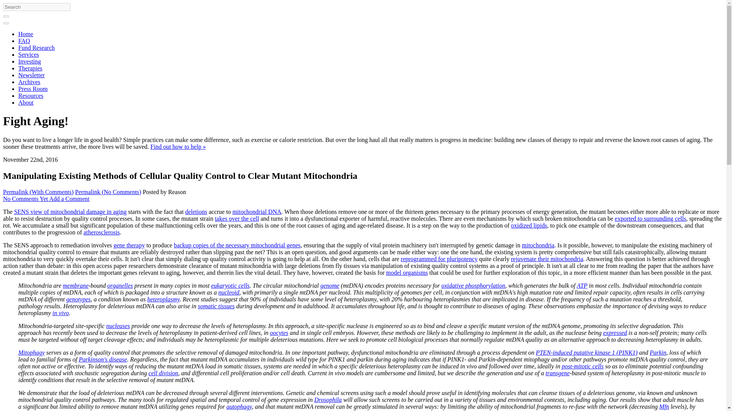  What do you see at coordinates (26, 199) in the screenshot?
I see `No Comments Yet` at bounding box center [26, 199].